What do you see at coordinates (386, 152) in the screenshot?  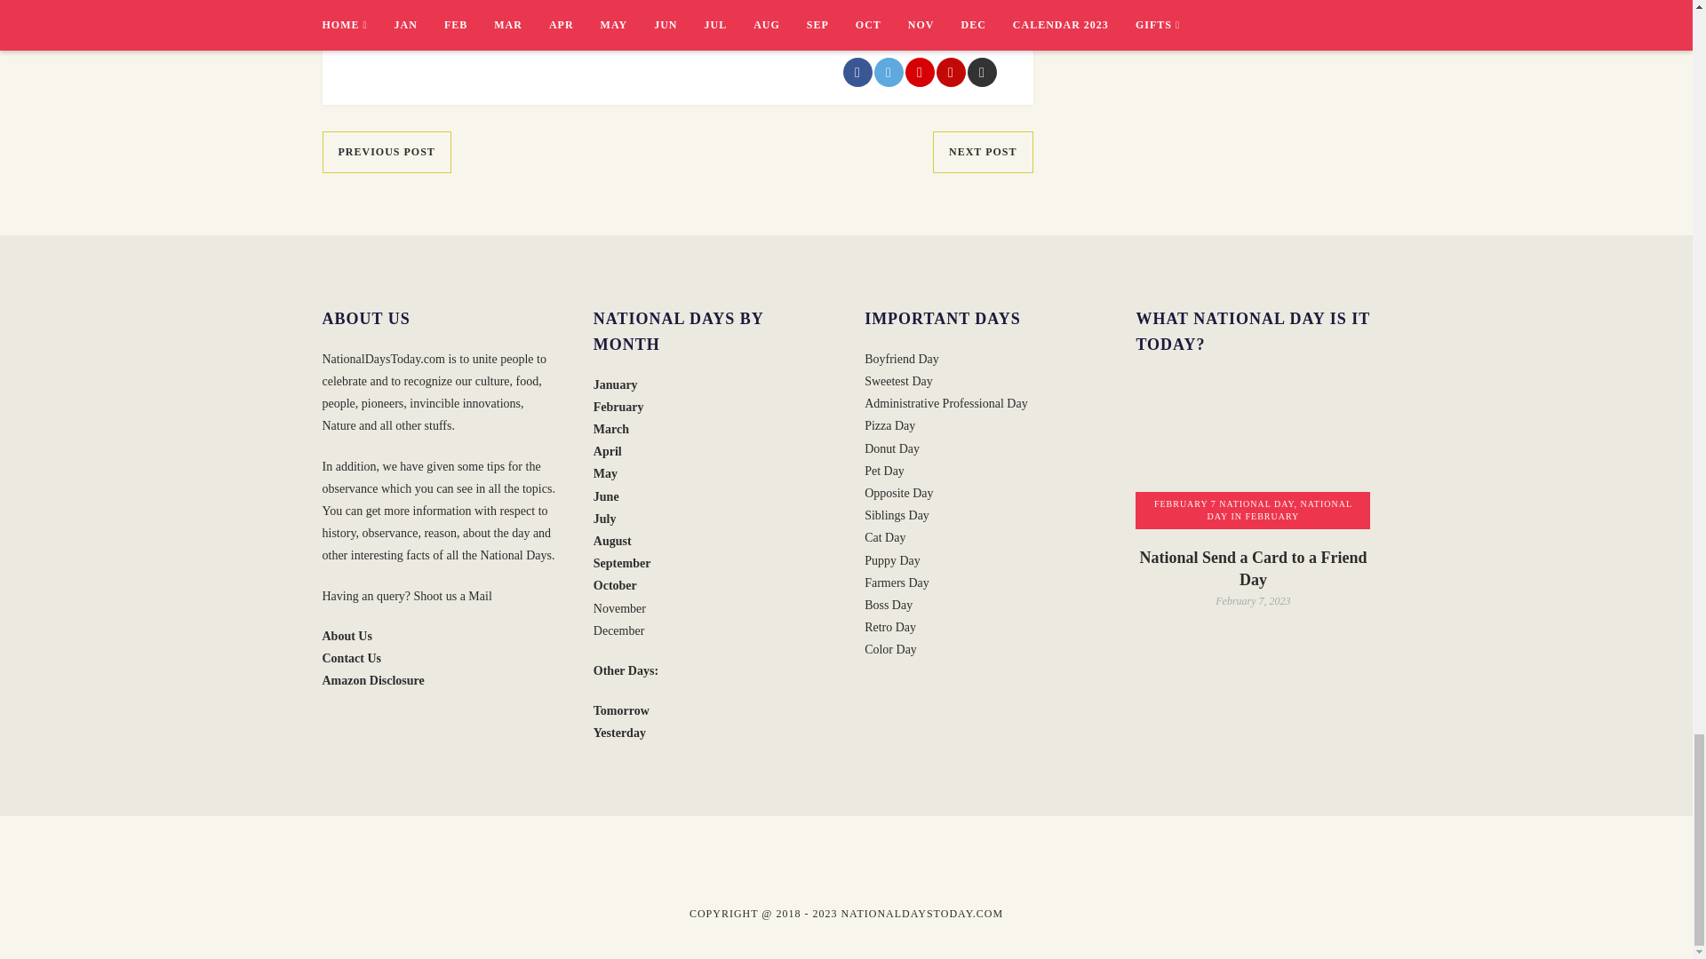 I see `PREVIOUS POST` at bounding box center [386, 152].